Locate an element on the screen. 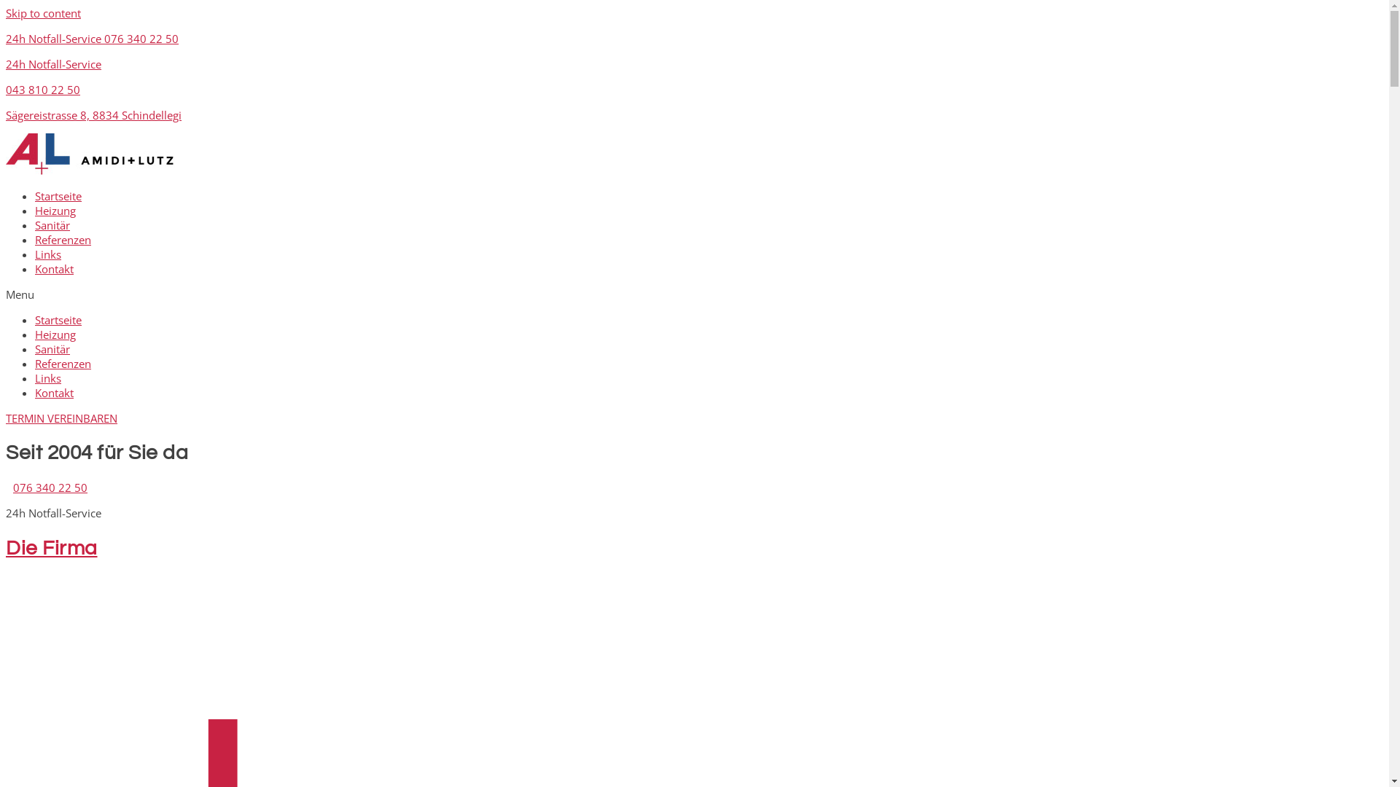  Referenzen is located at coordinates (63, 240).